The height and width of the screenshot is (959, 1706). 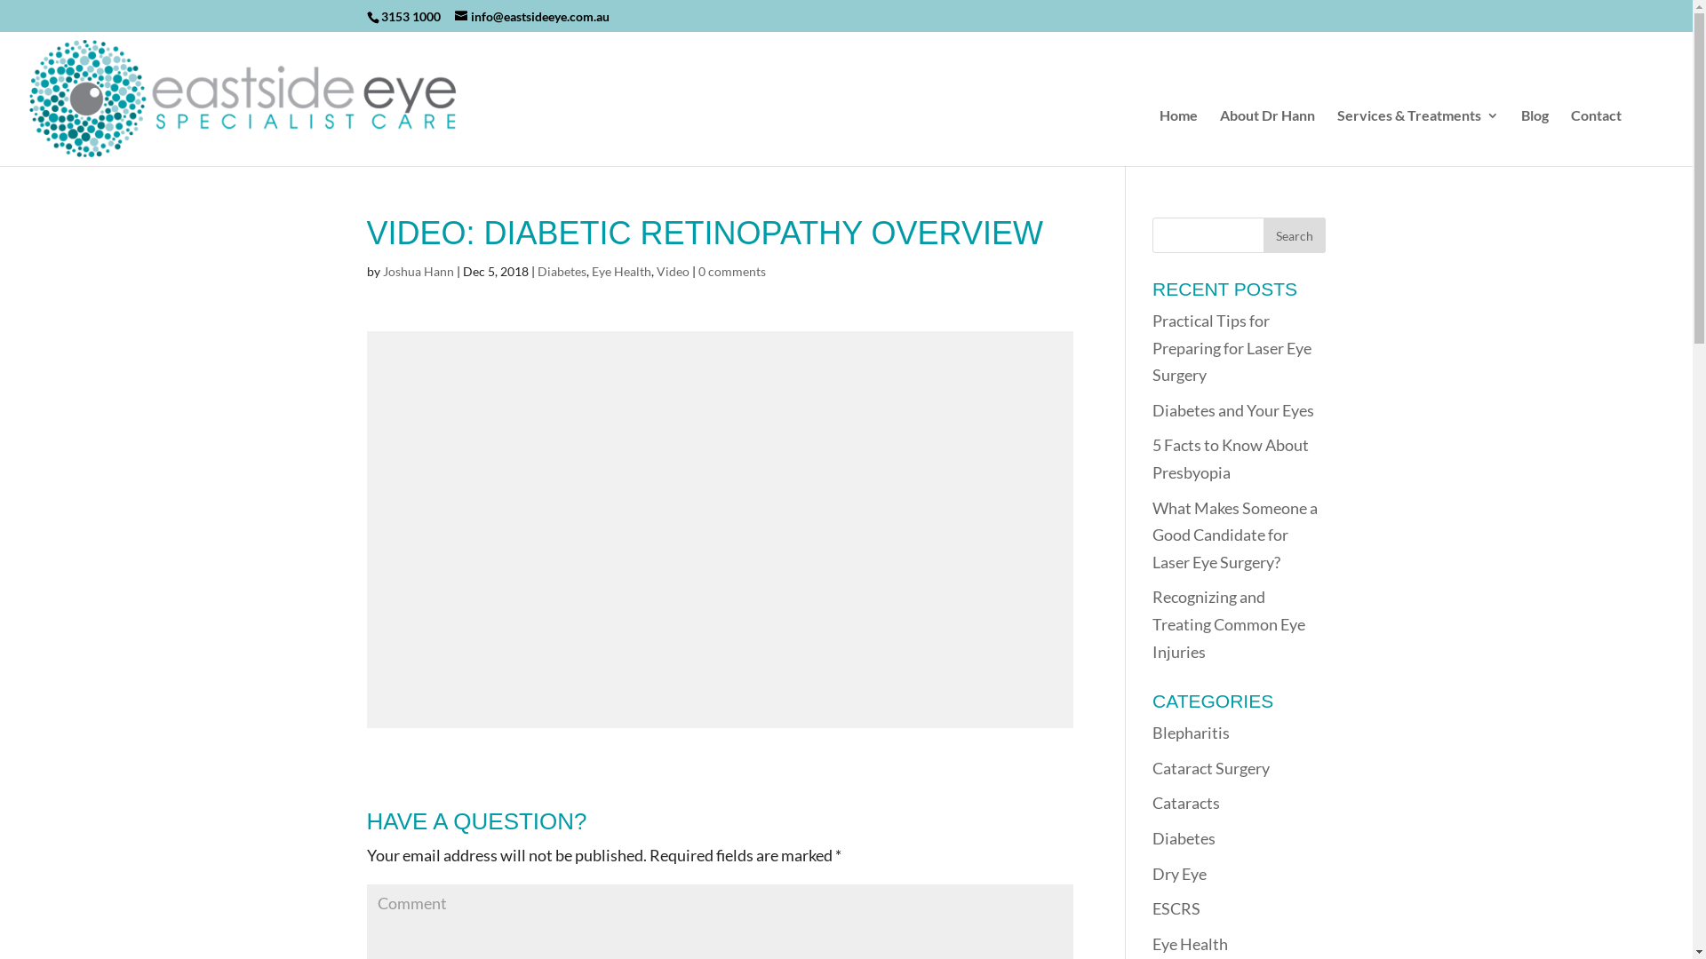 I want to click on Diabetes and Your Eyes, so click(x=1233, y=410).